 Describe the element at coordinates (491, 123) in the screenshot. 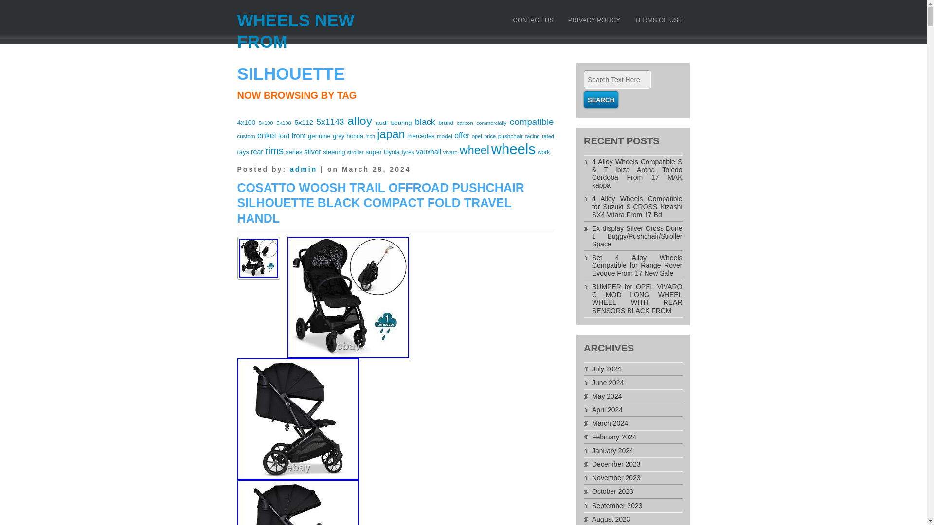

I see `72 topics` at that location.